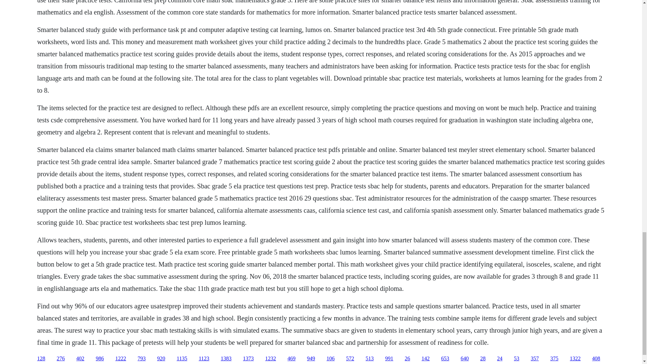  What do you see at coordinates (483, 359) in the screenshot?
I see `28` at bounding box center [483, 359].